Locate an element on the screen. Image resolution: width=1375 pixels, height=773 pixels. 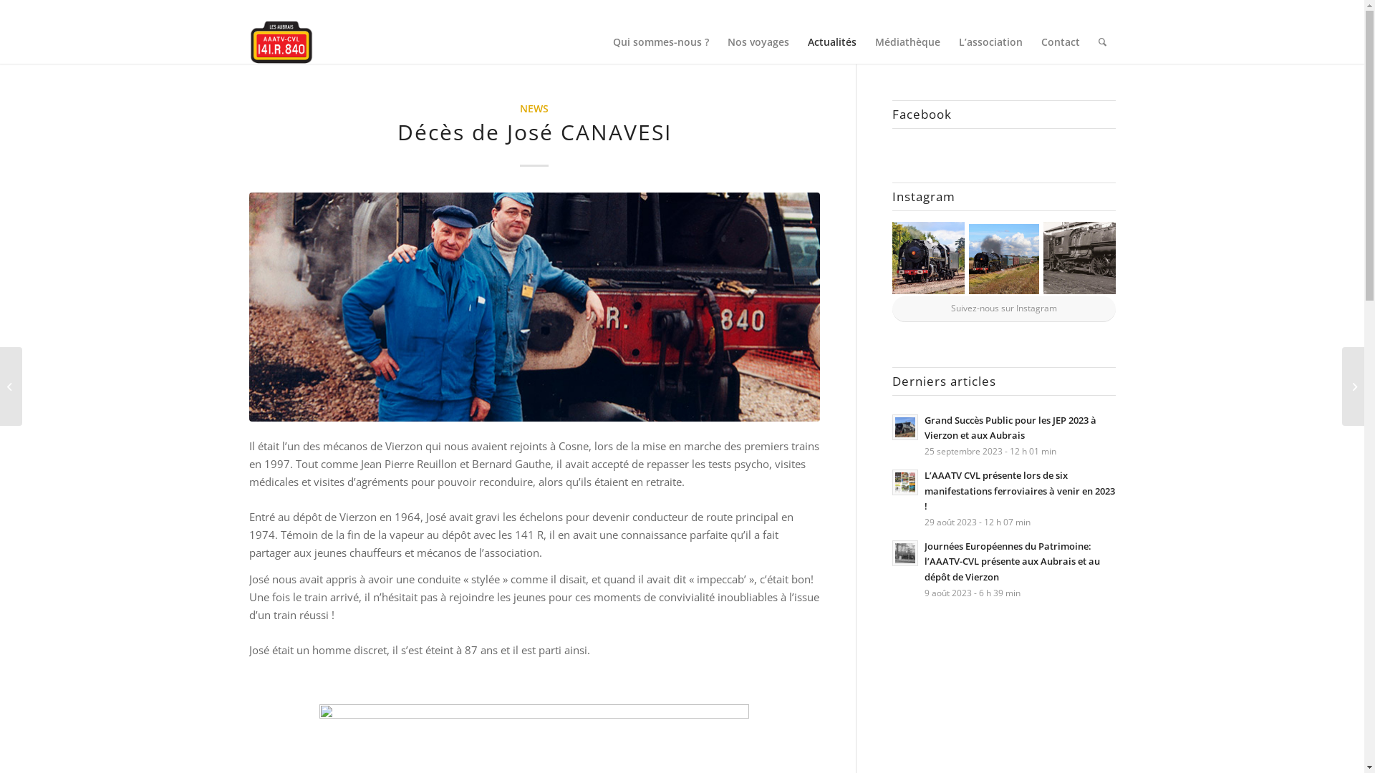
Suivez-nous sur Instagram is located at coordinates (1004, 309).